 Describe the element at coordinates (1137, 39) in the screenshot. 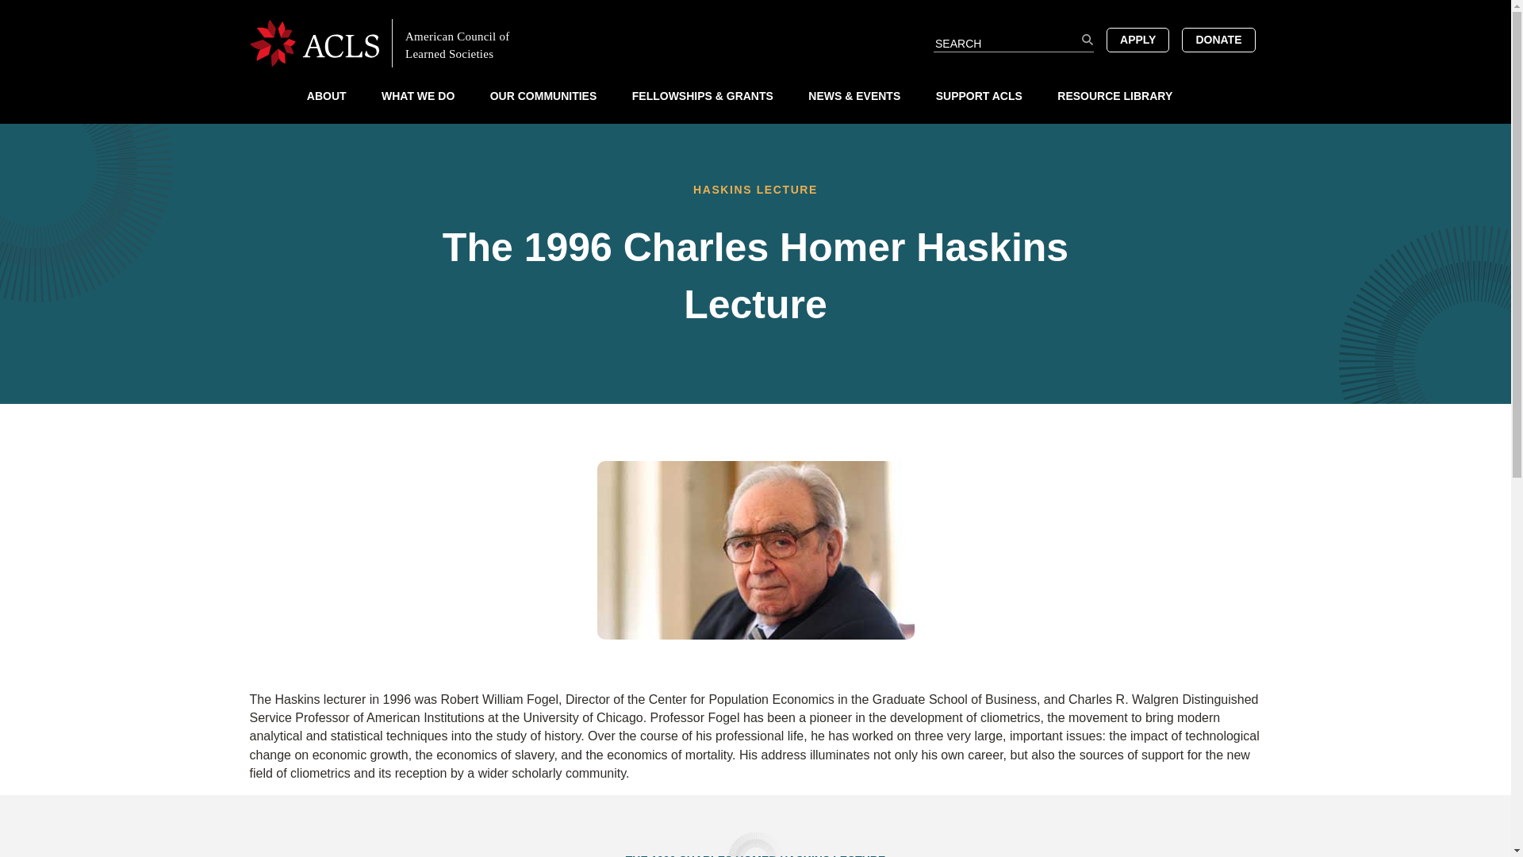

I see `APPLY` at that location.